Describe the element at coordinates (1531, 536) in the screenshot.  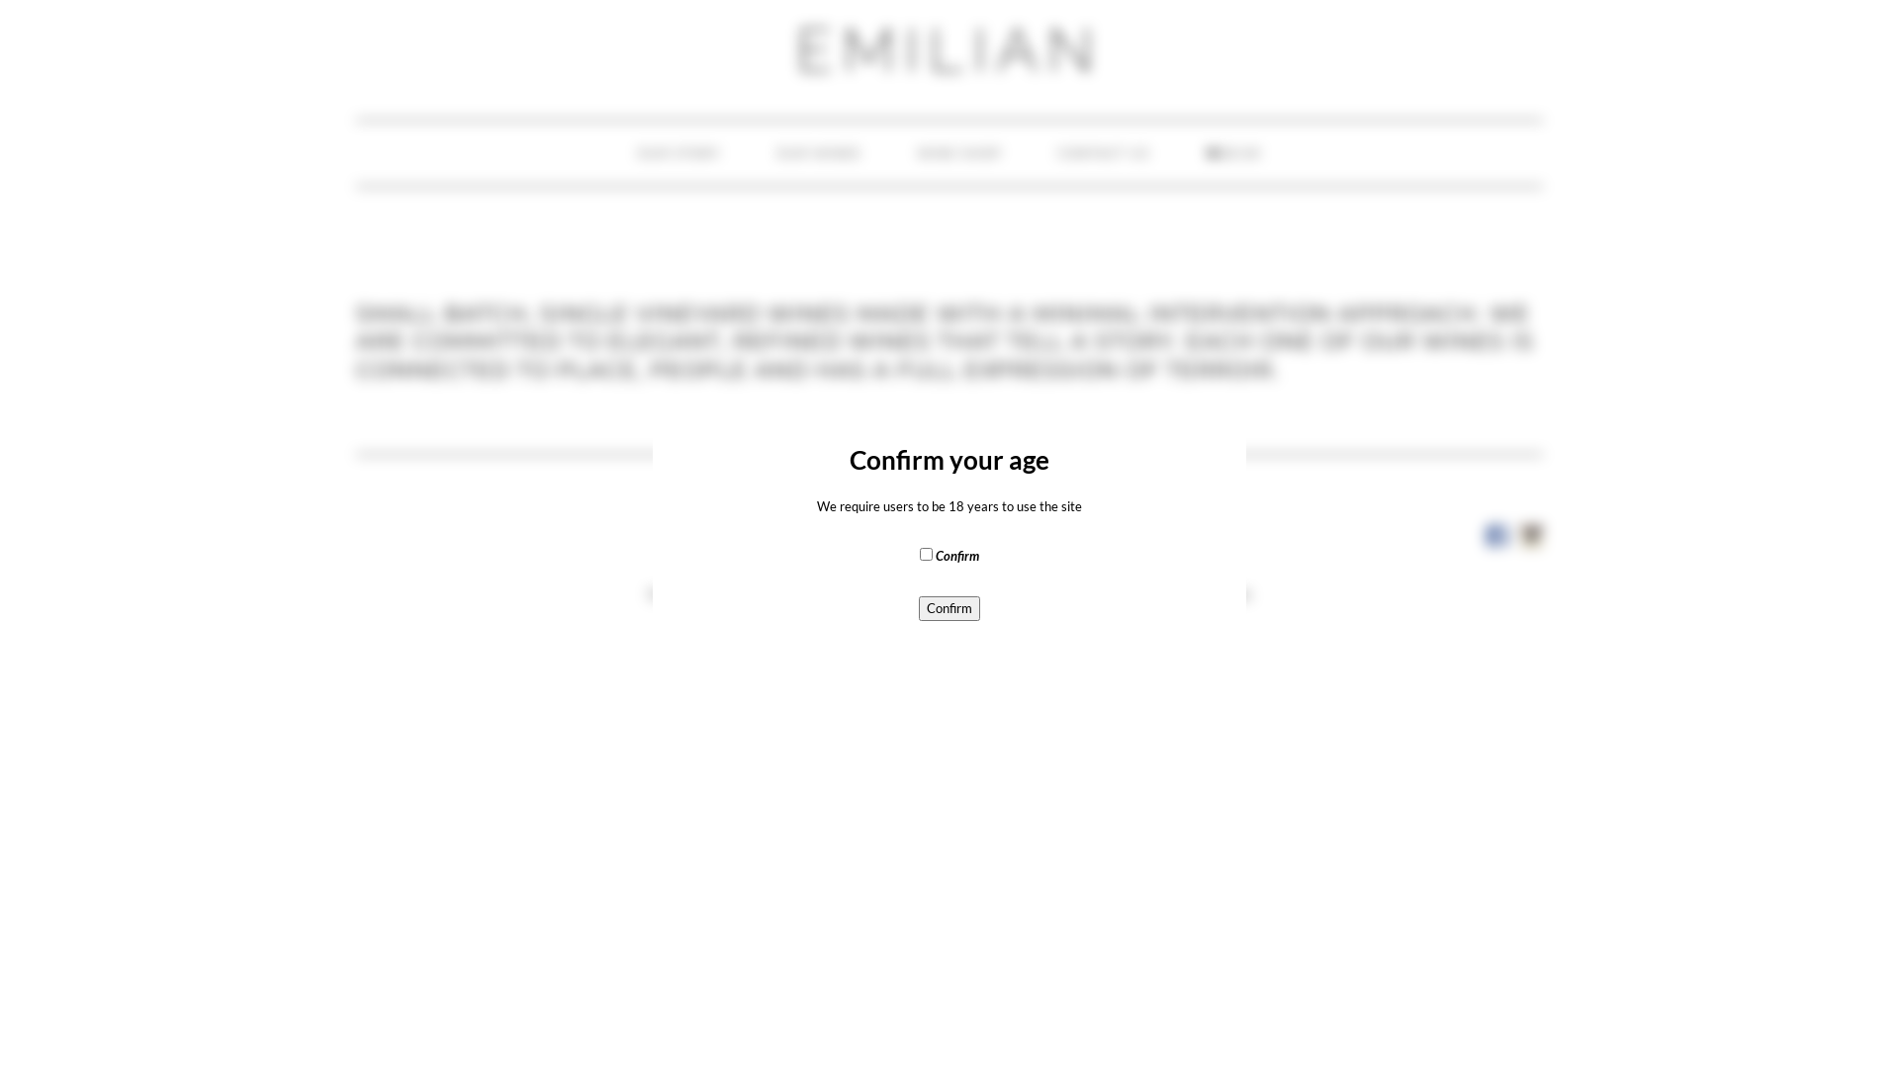
I see `Follow Us on Instagram` at that location.